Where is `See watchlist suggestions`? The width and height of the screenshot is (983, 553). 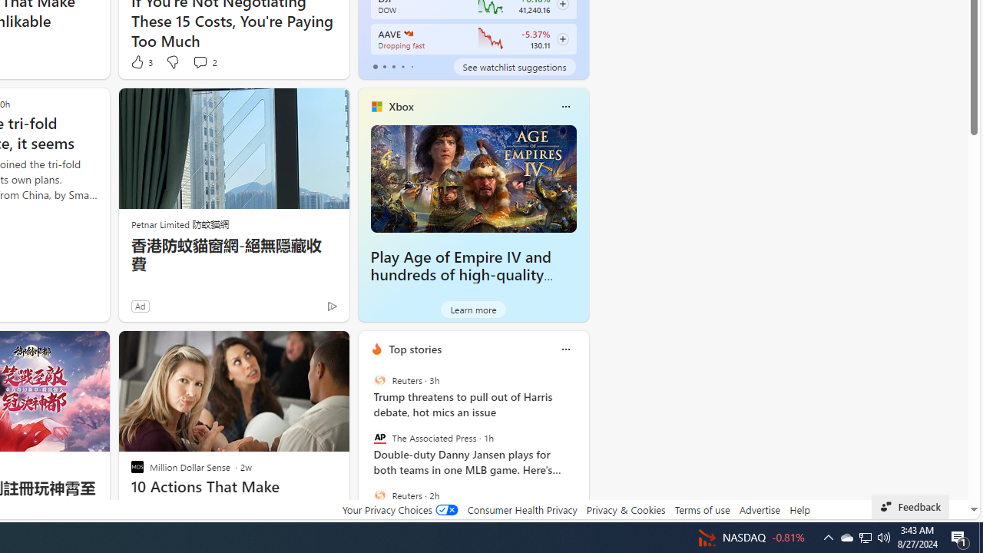 See watchlist suggestions is located at coordinates (515, 66).